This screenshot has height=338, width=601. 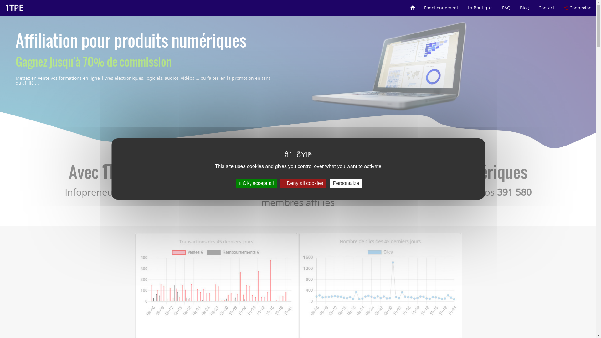 What do you see at coordinates (578, 6) in the screenshot?
I see `Connexion` at bounding box center [578, 6].